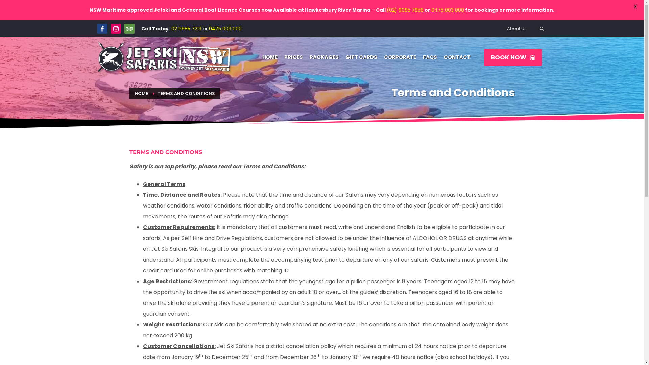  Describe the element at coordinates (448, 10) in the screenshot. I see `0475 003 000` at that location.